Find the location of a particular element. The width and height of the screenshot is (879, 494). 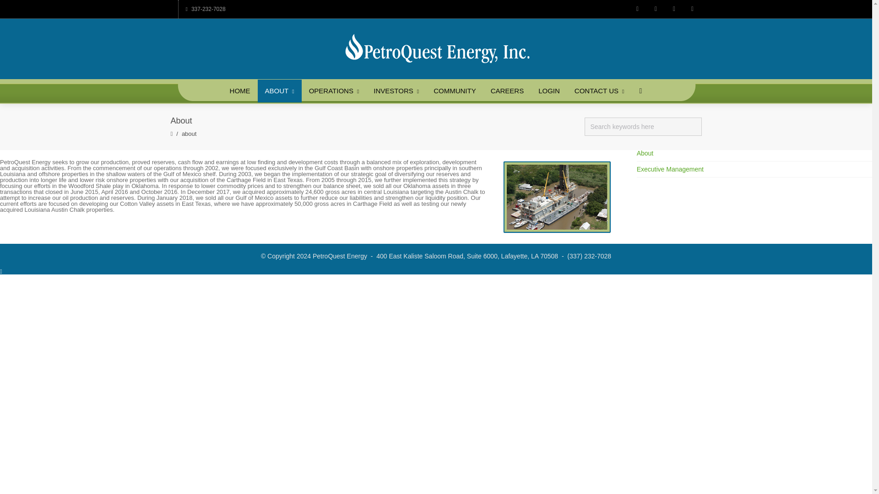

ABOUT is located at coordinates (279, 91).